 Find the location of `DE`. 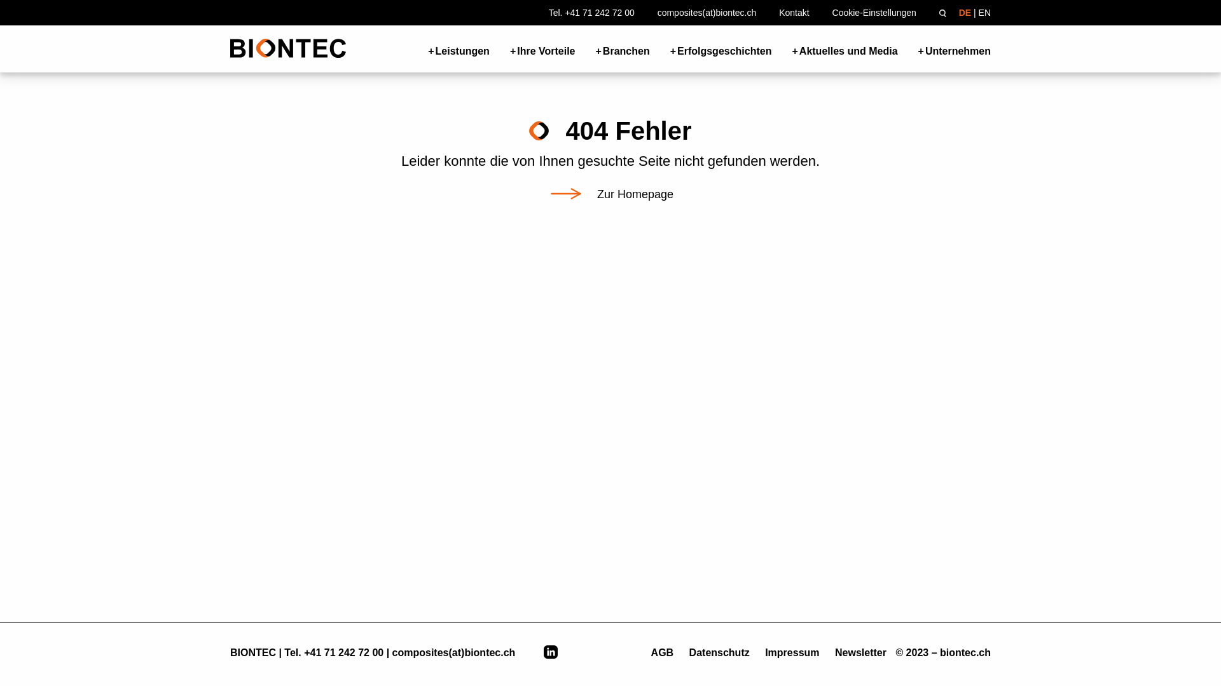

DE is located at coordinates (965, 13).